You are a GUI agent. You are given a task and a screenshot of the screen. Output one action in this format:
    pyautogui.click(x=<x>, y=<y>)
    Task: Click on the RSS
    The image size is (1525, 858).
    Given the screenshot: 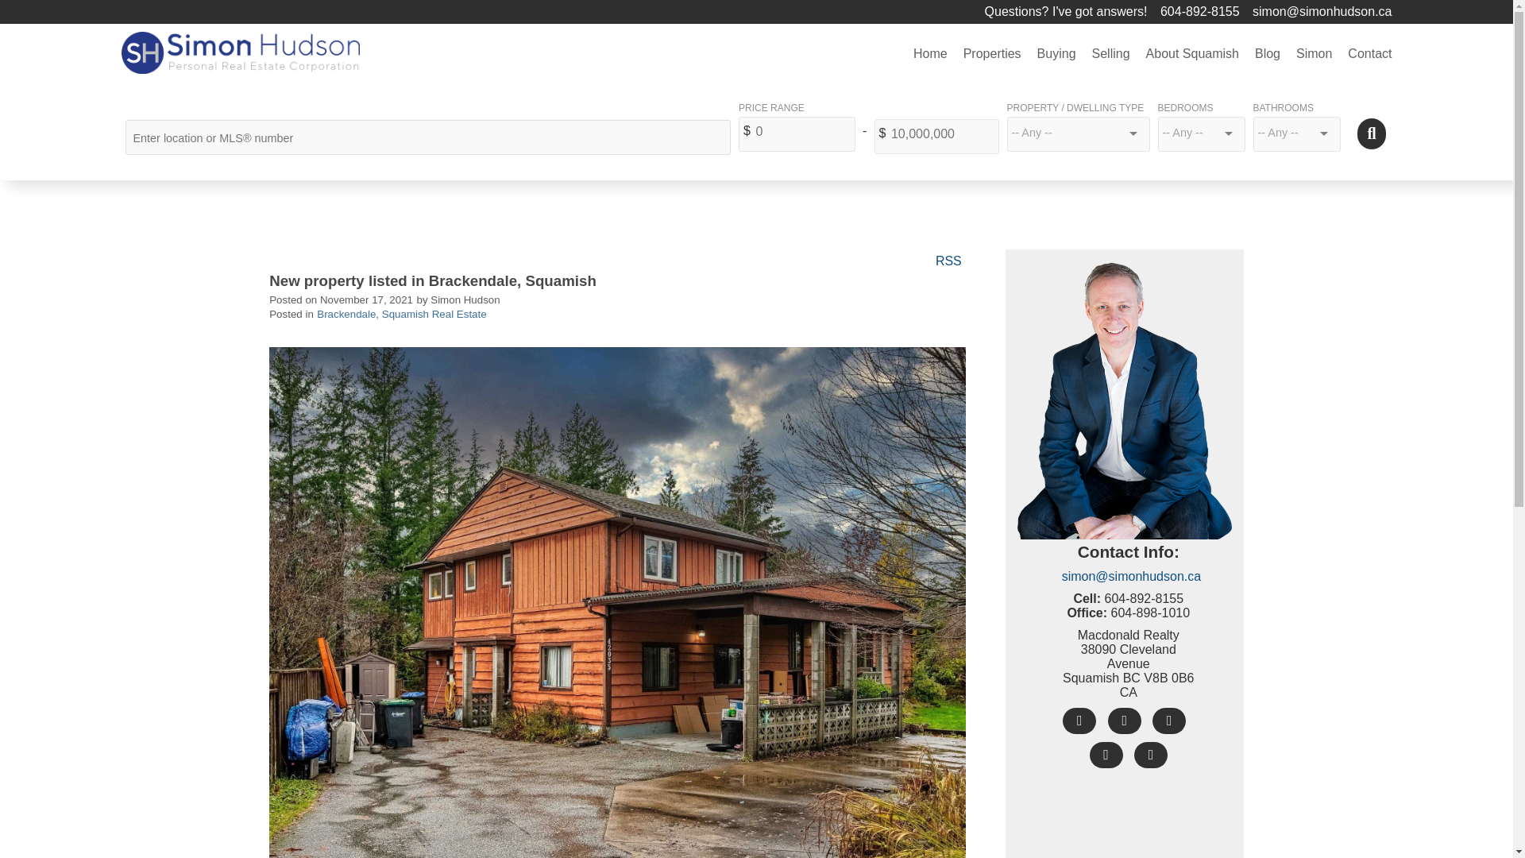 What is the action you would take?
    pyautogui.click(x=948, y=259)
    